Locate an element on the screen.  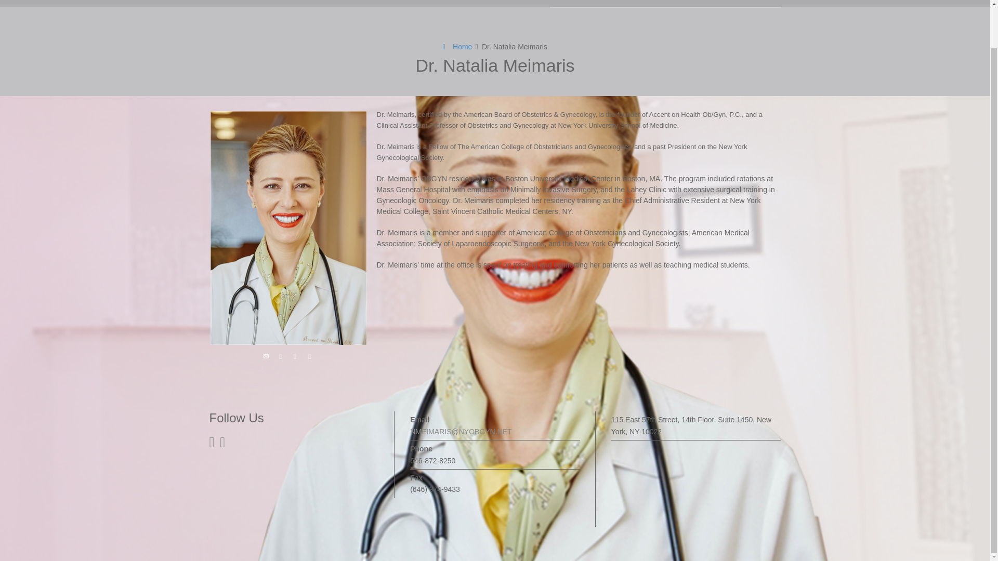
For Patients is located at coordinates (645, 3).